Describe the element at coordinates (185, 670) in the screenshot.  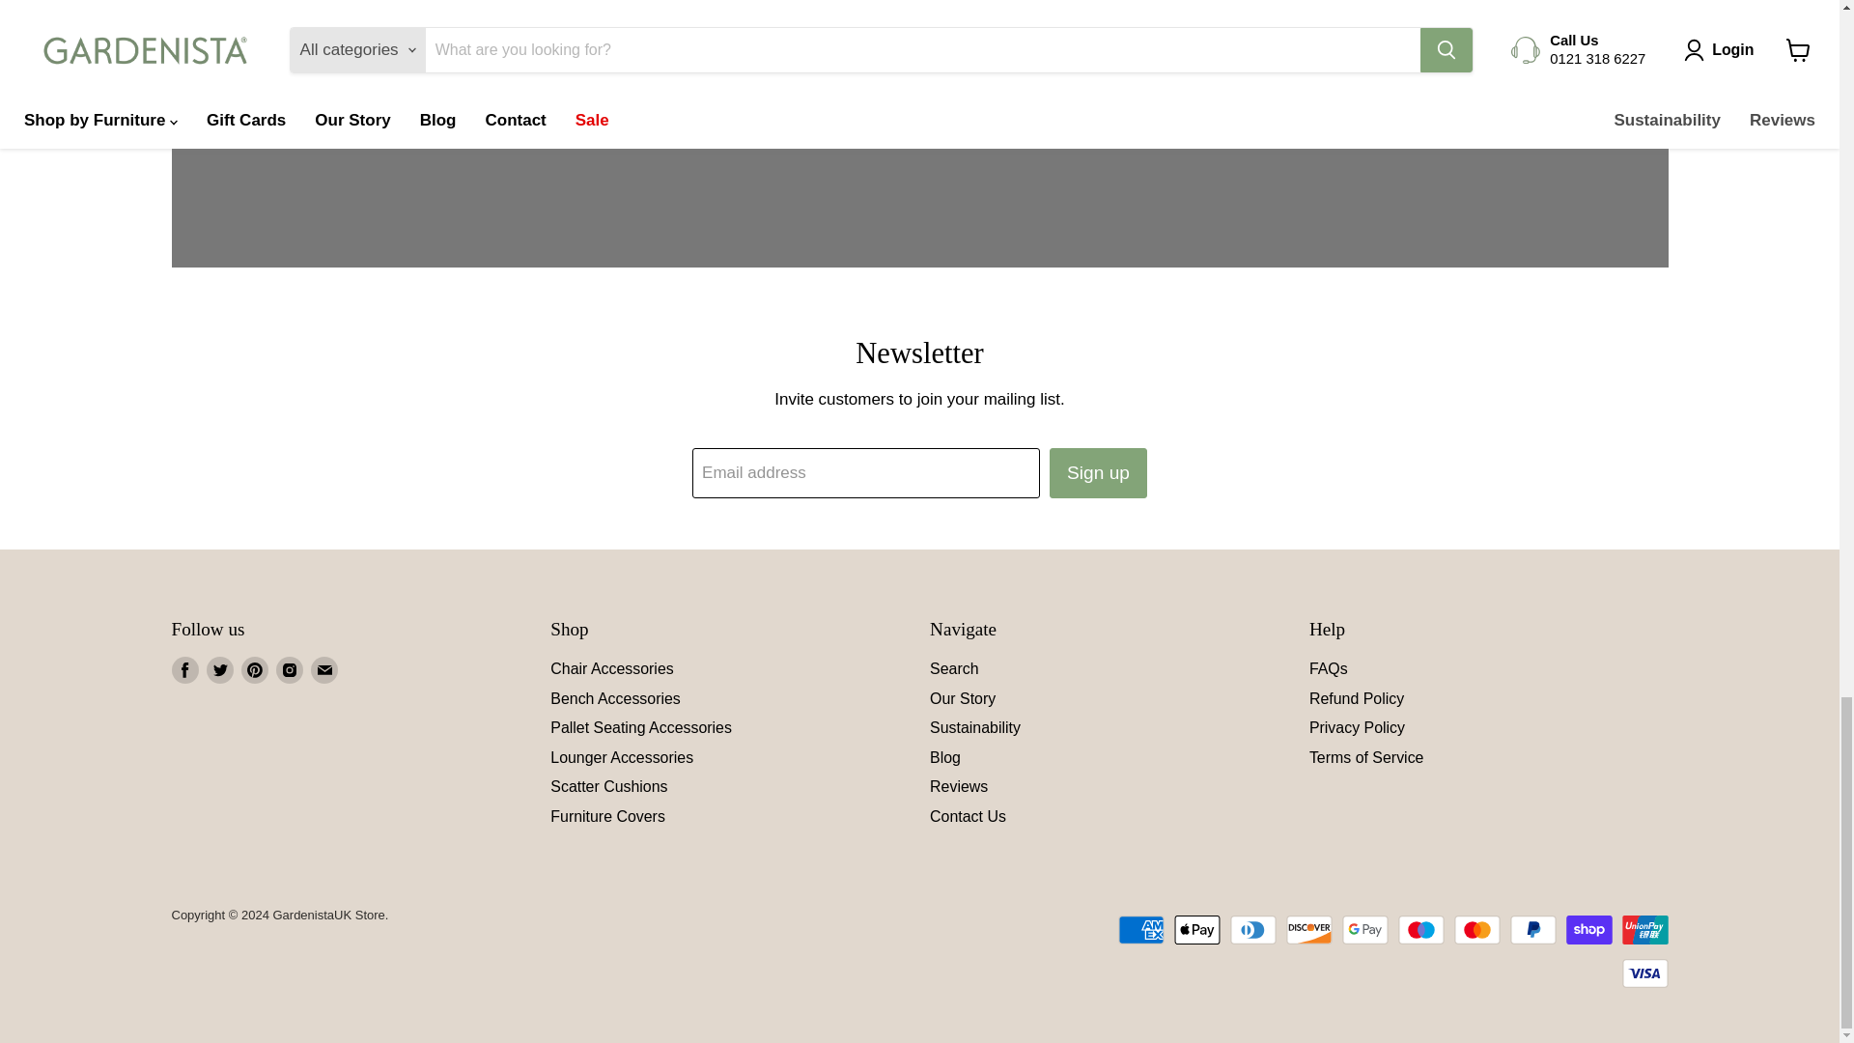
I see `Facebook` at that location.